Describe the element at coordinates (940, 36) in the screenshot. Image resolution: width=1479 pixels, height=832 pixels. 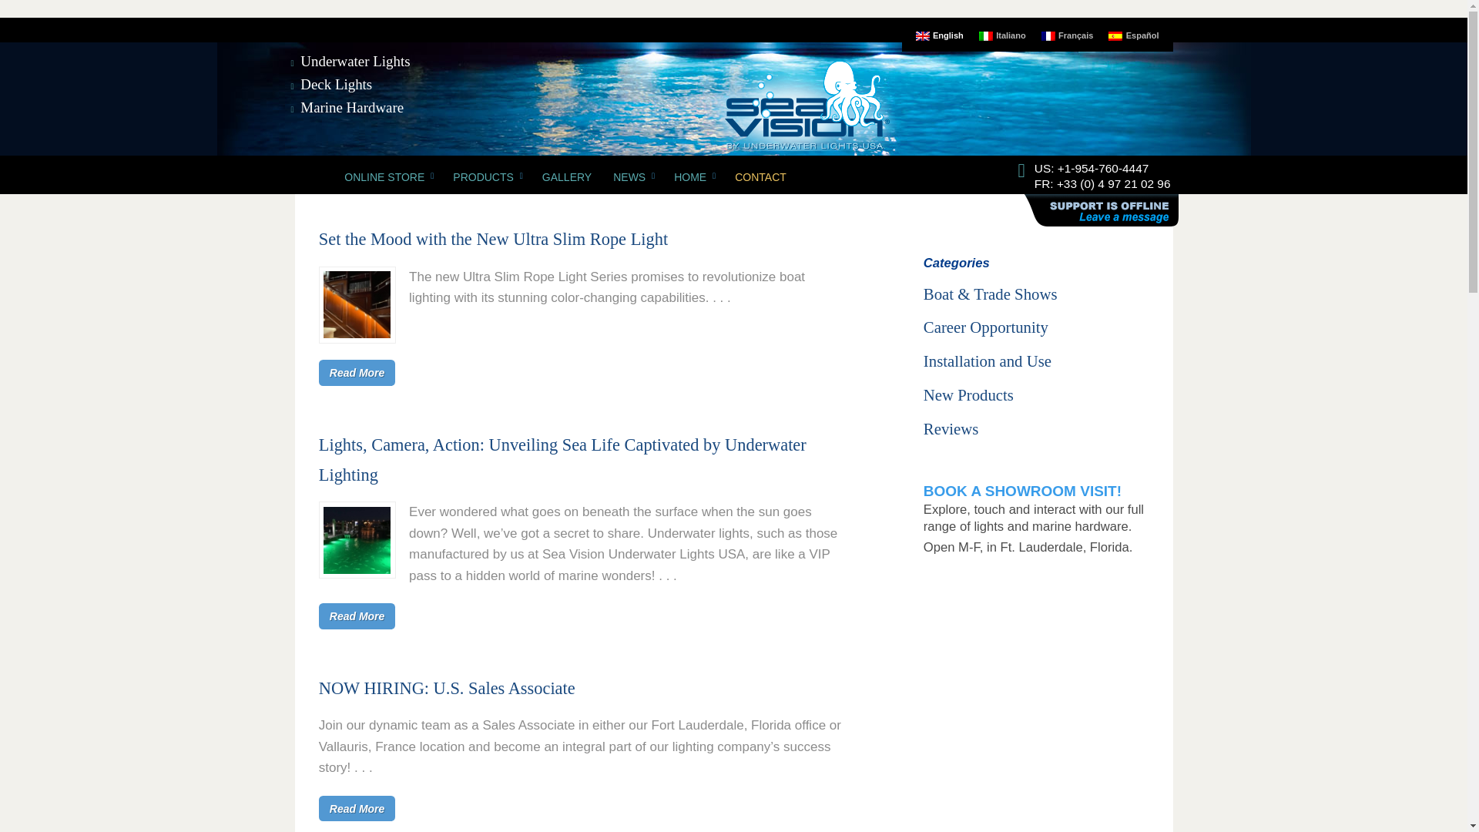
I see `English` at that location.